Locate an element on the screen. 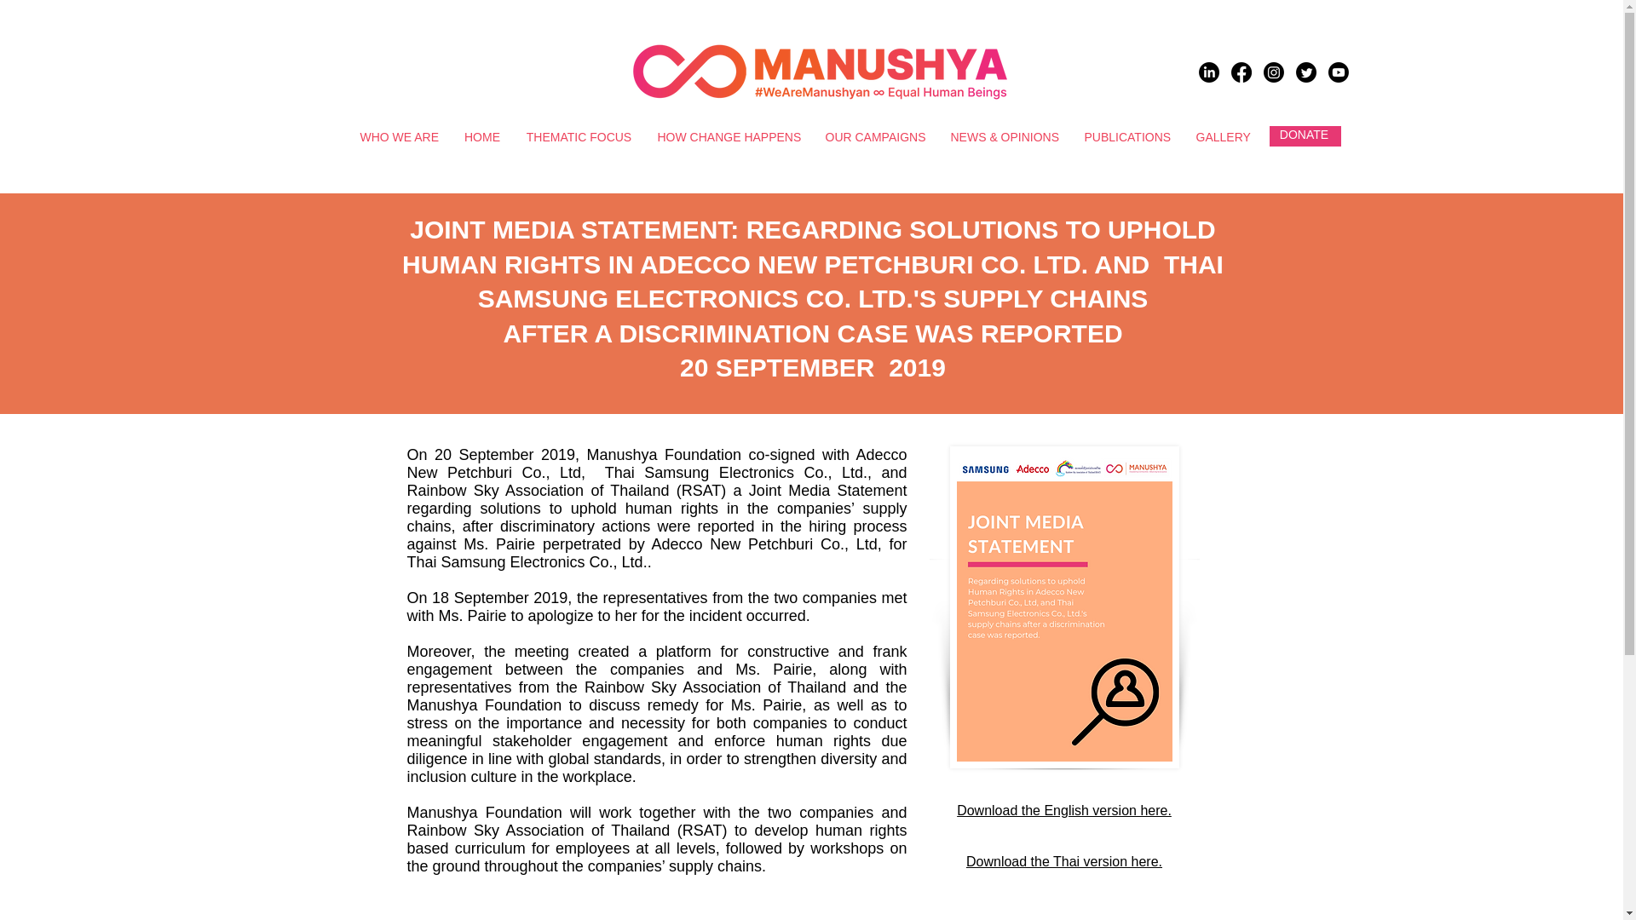 The image size is (1636, 920). PUBLICATIONS is located at coordinates (1126, 136).